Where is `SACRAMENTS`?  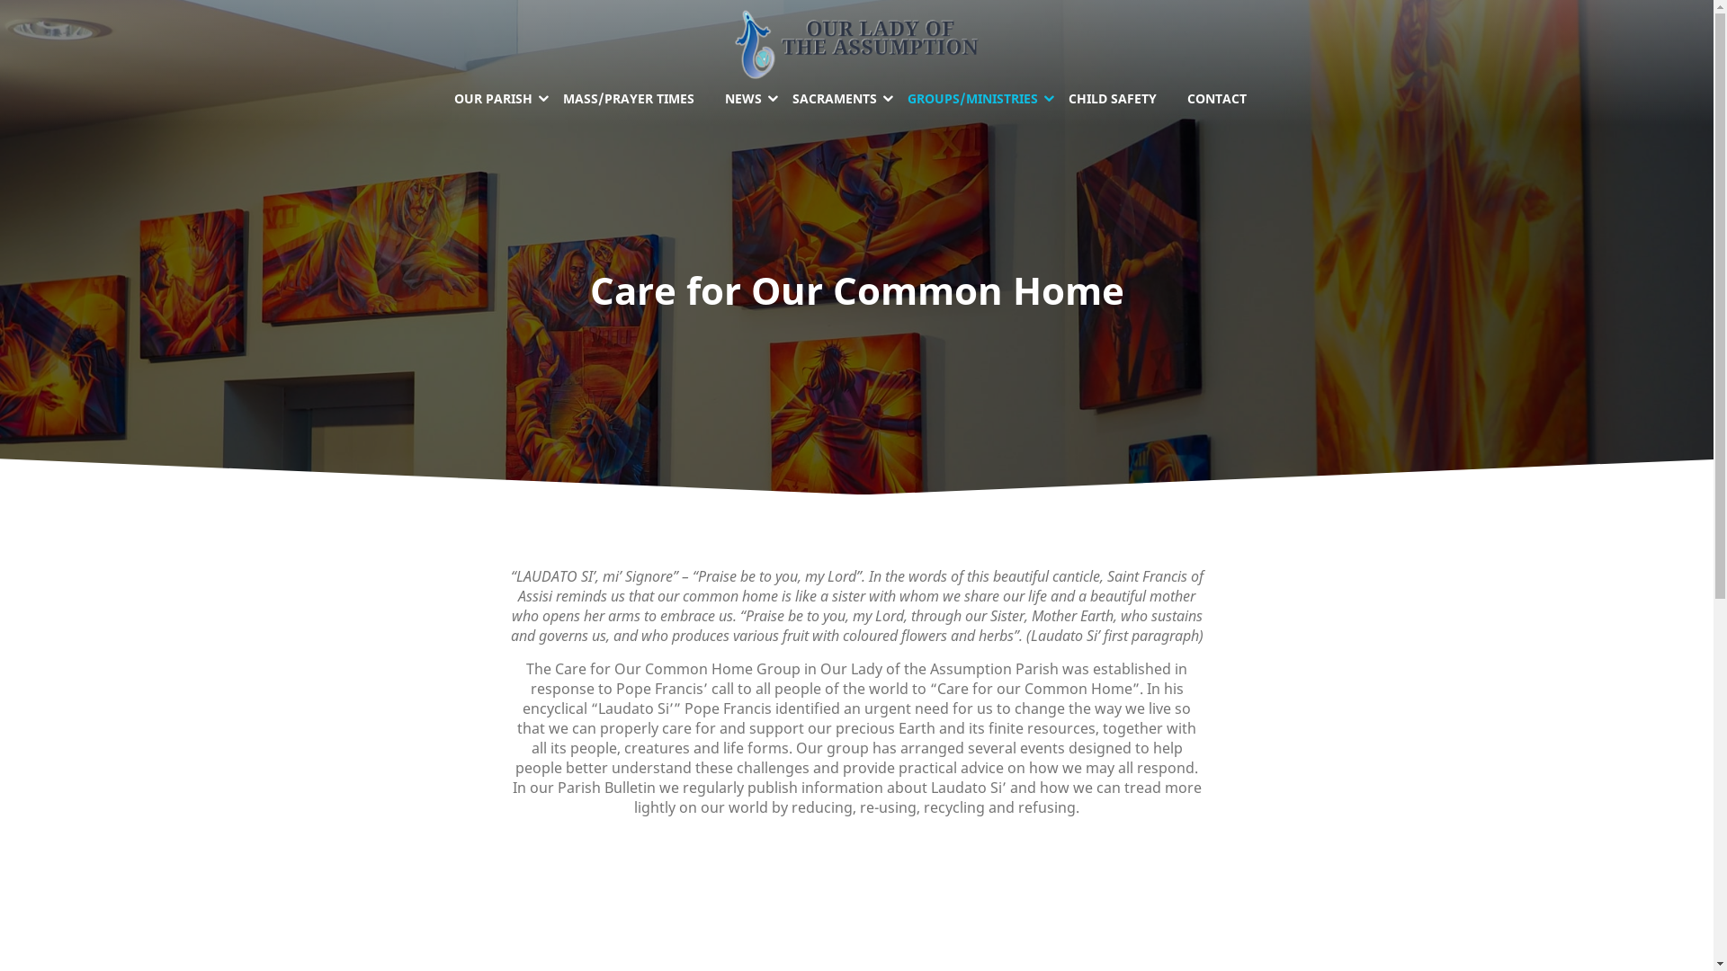
SACRAMENTS is located at coordinates (835, 99).